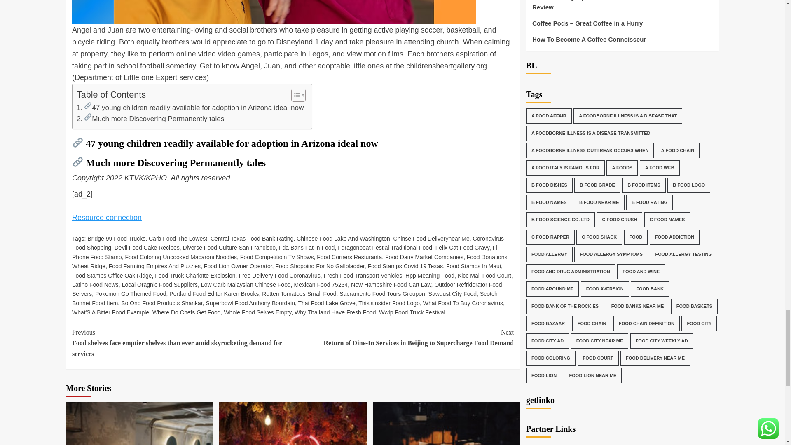  I want to click on Fdragonboat Festial Traditional Food, so click(385, 247).